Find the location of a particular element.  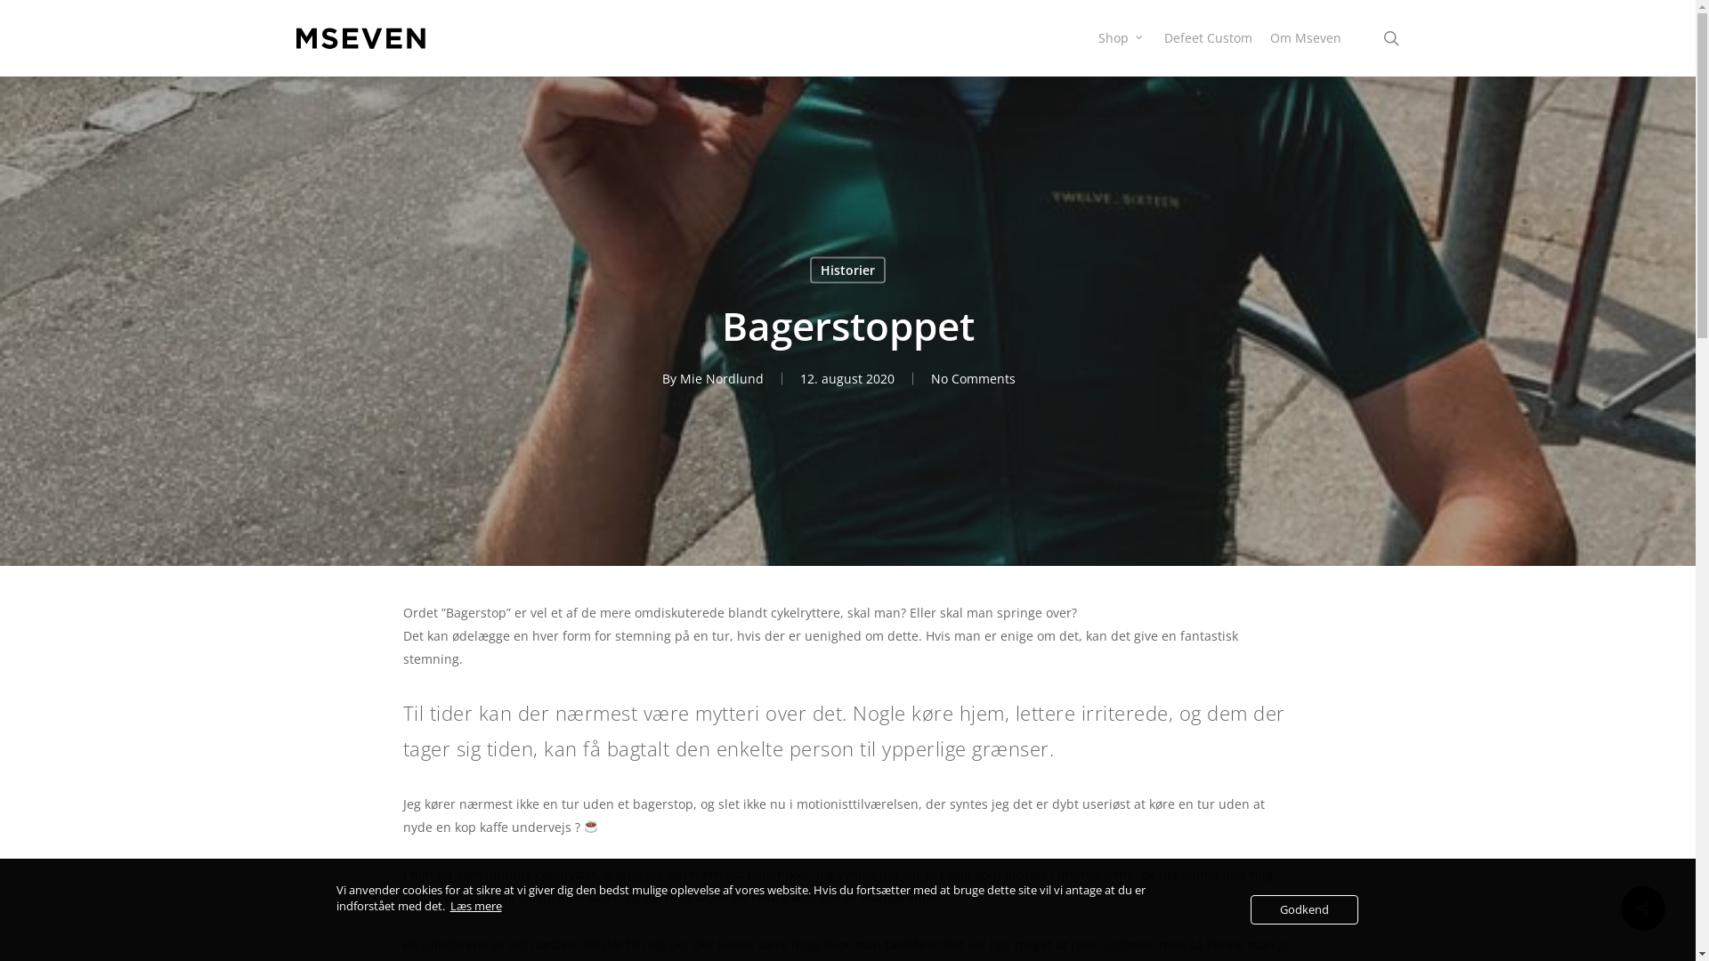

Mie Nordlund is located at coordinates (722, 379).